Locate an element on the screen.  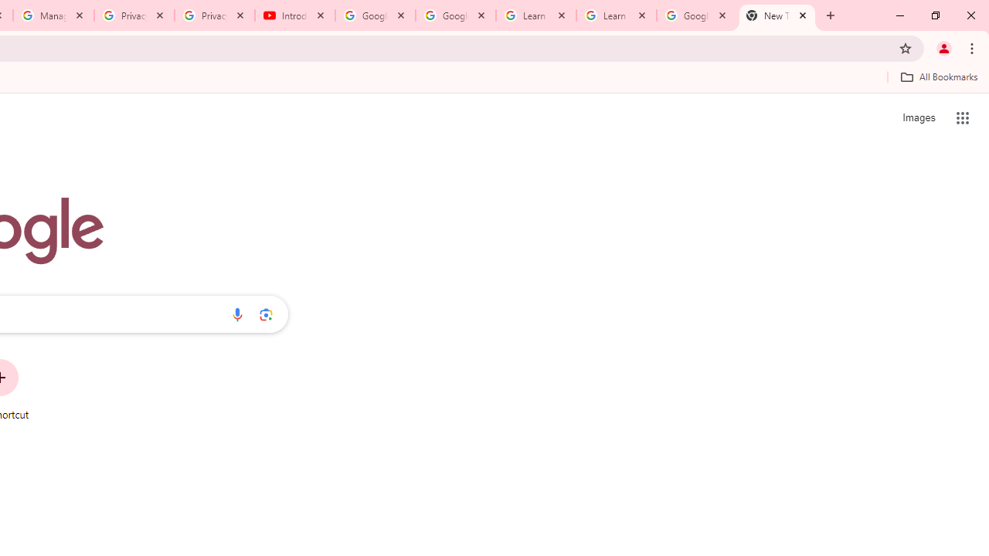
Minimize is located at coordinates (900, 15).